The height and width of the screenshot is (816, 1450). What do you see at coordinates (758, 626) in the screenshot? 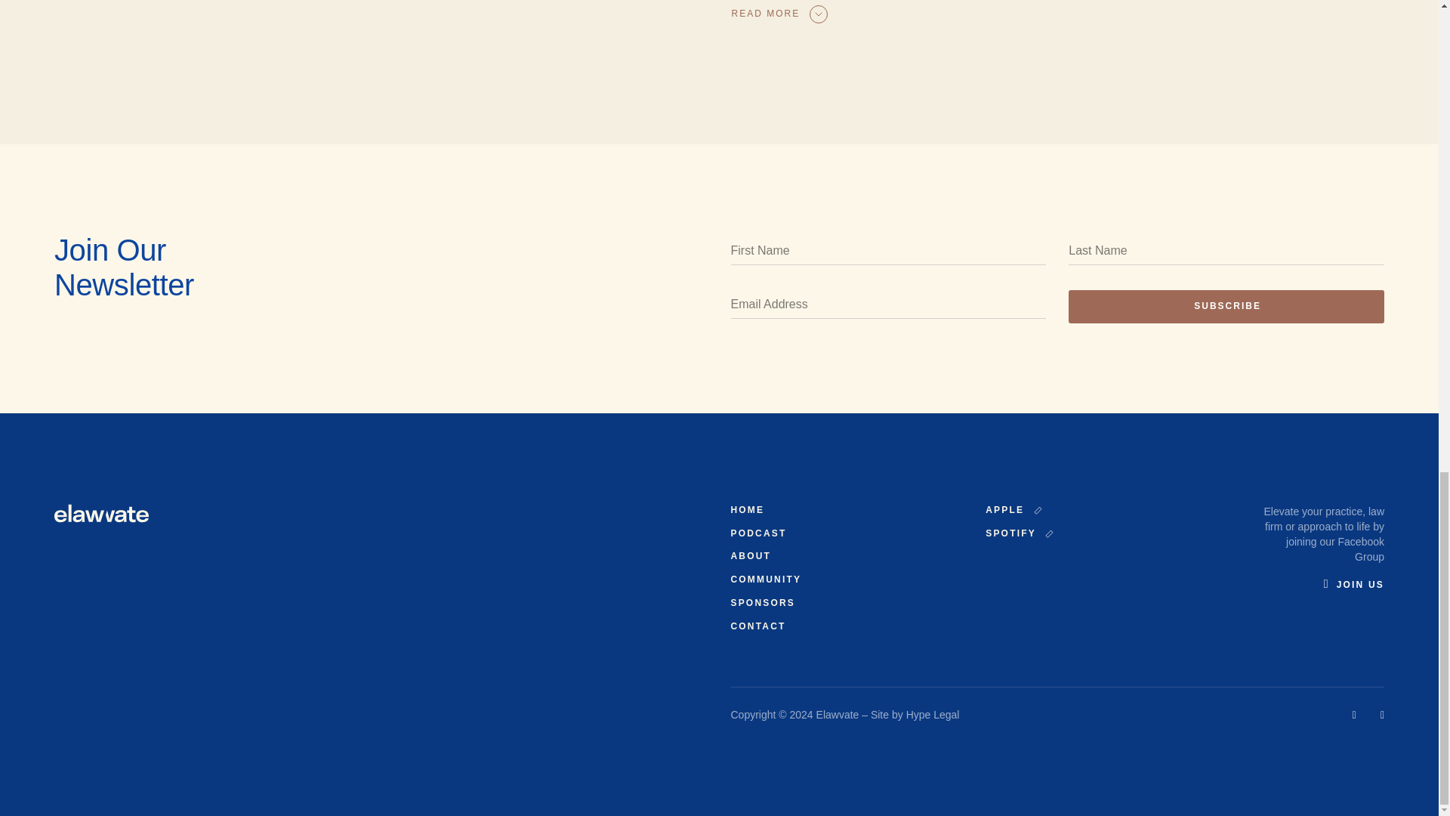
I see `CONTACT` at bounding box center [758, 626].